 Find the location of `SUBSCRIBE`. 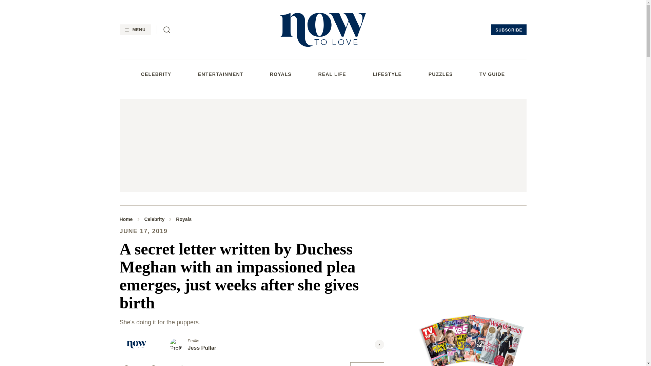

SUBSCRIBE is located at coordinates (509, 30).